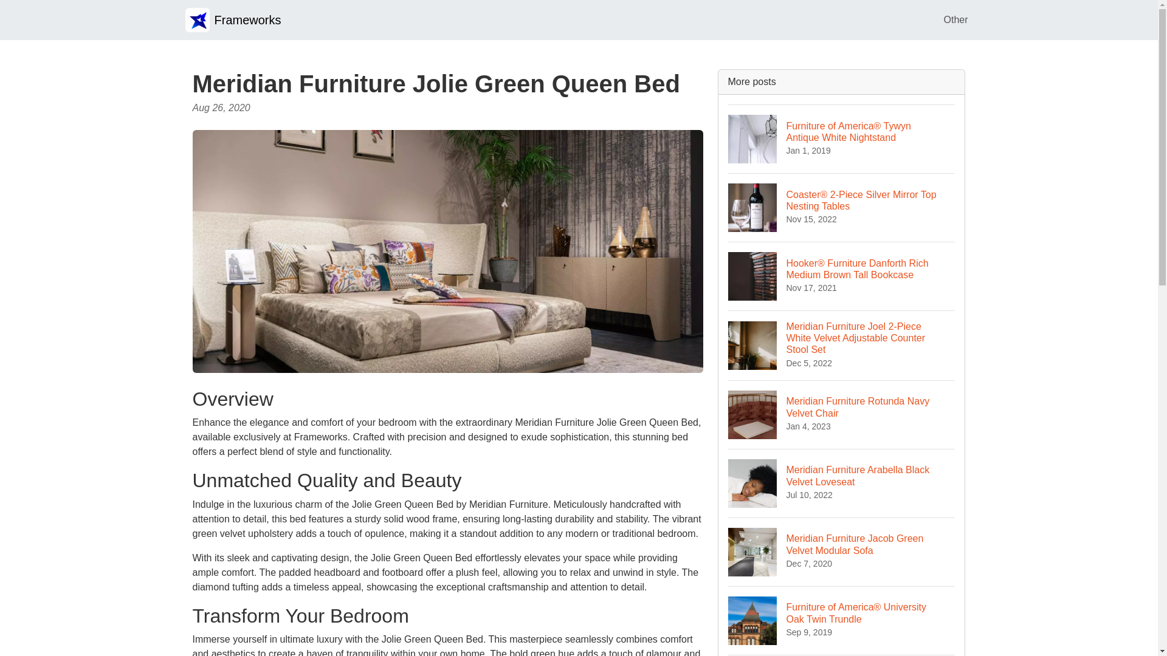 The width and height of the screenshot is (1167, 656). I want to click on Other, so click(842, 414).